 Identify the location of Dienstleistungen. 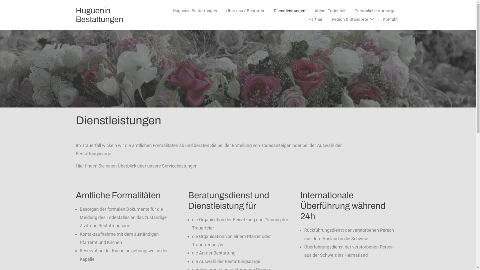
(289, 11).